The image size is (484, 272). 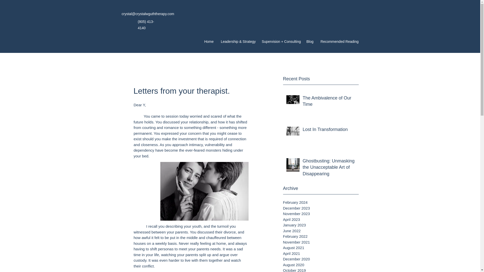 I want to click on October 2019, so click(x=321, y=270).